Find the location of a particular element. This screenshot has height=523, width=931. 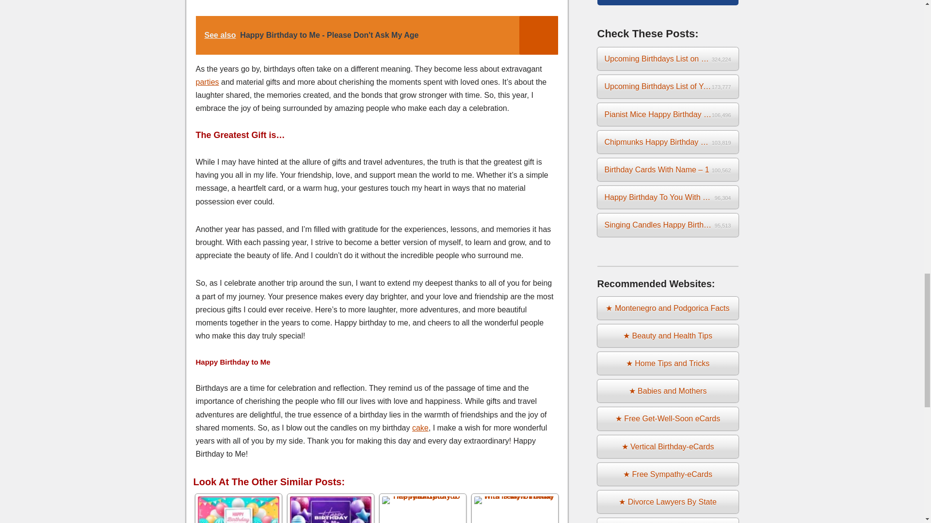

Happy Birthday to Me with Pastel Colors is located at coordinates (239, 508).